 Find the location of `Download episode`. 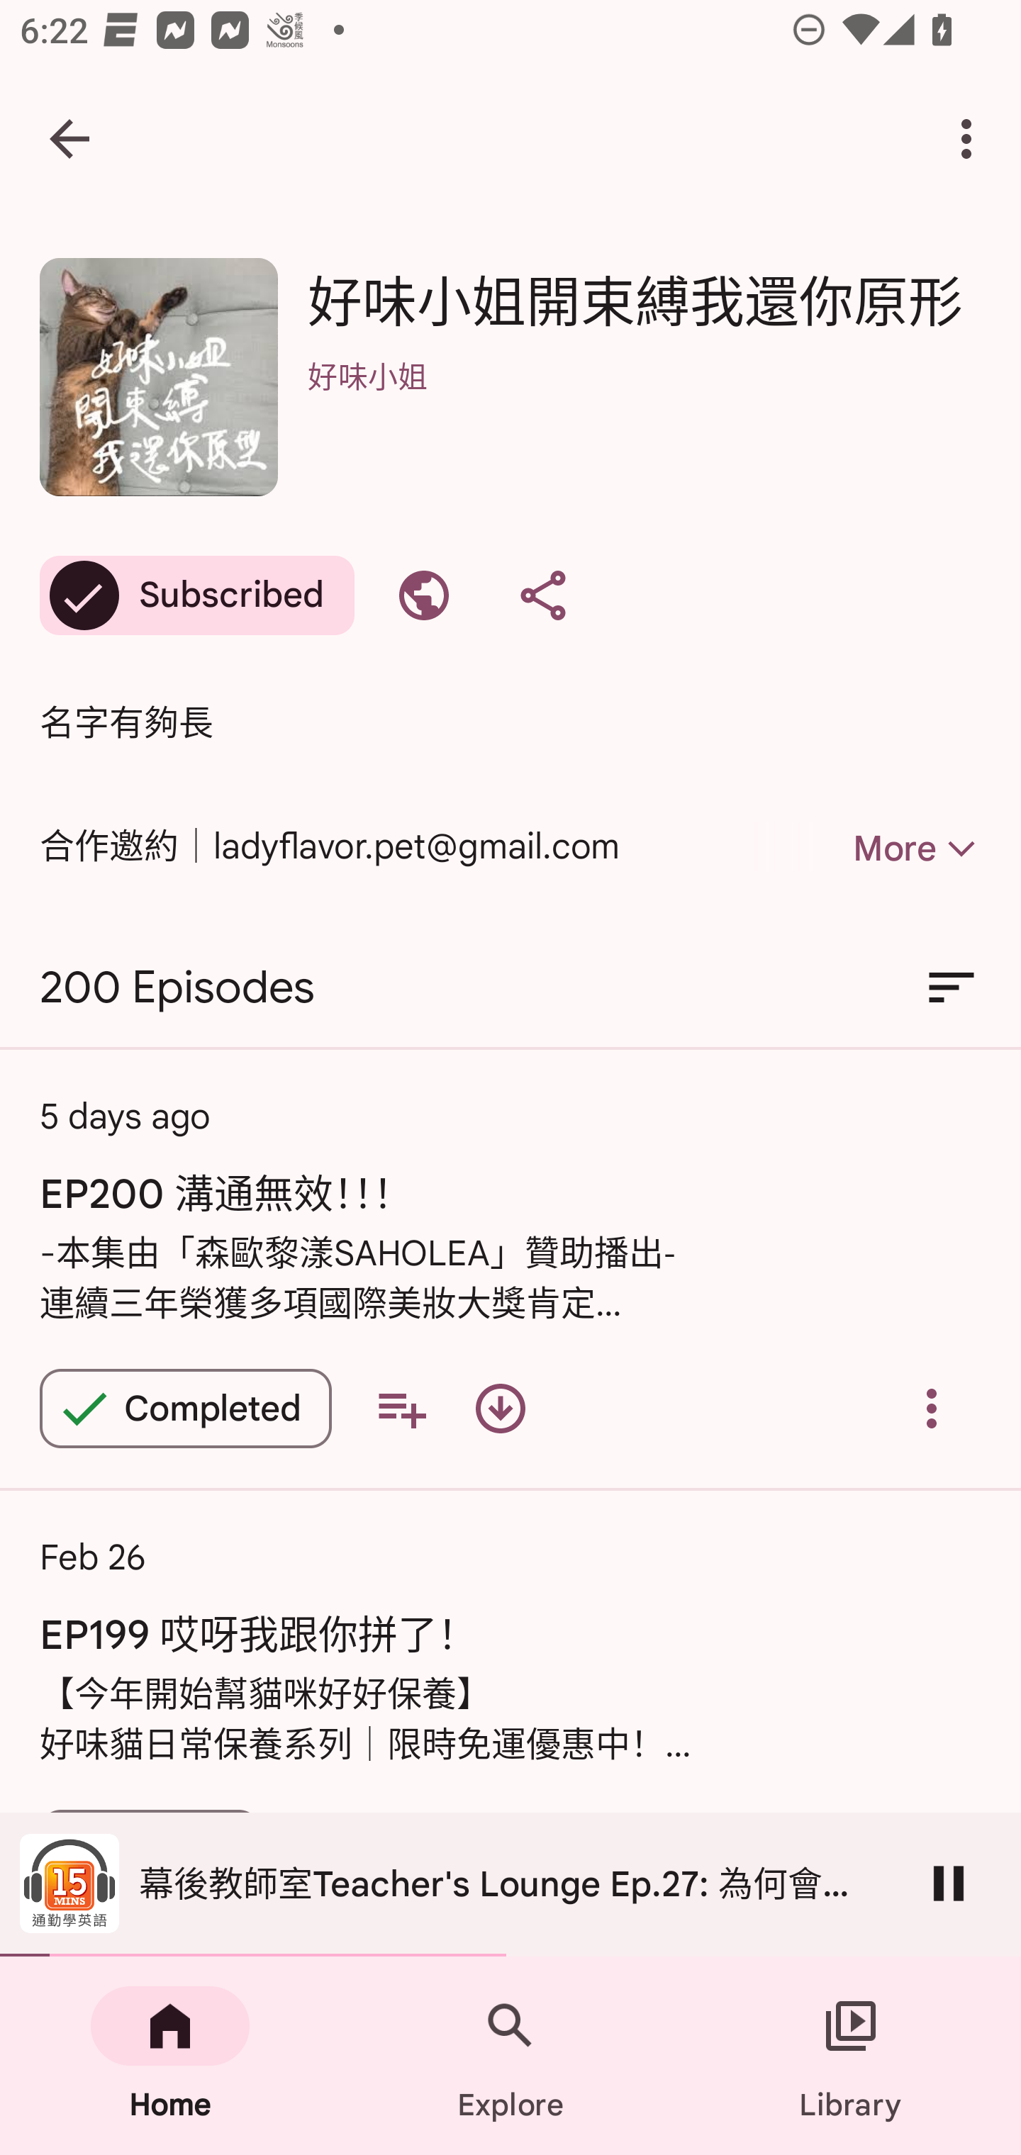

Download episode is located at coordinates (501, 1408).